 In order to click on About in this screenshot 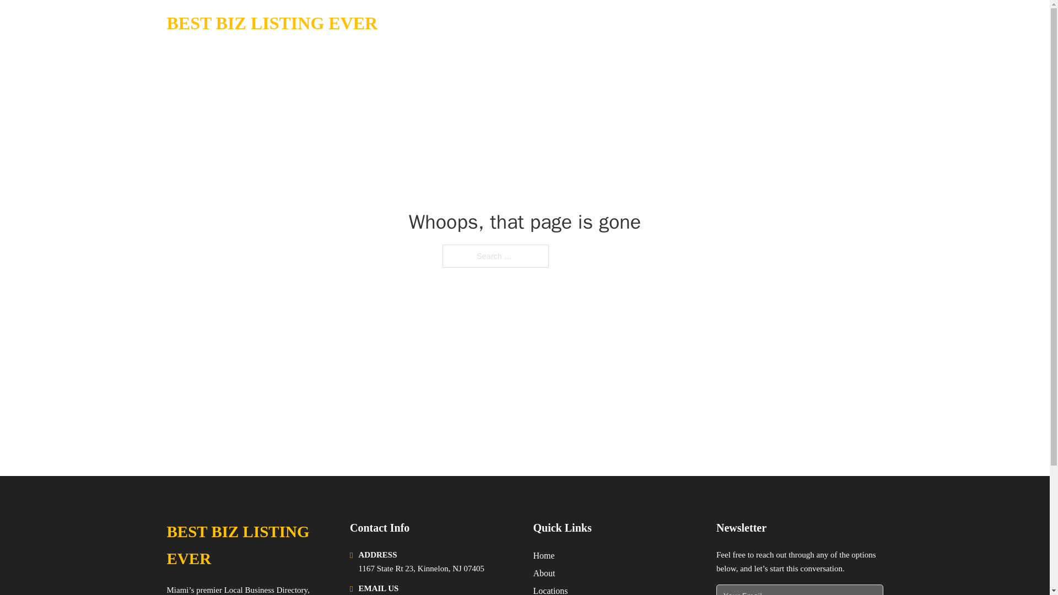, I will do `click(544, 573)`.